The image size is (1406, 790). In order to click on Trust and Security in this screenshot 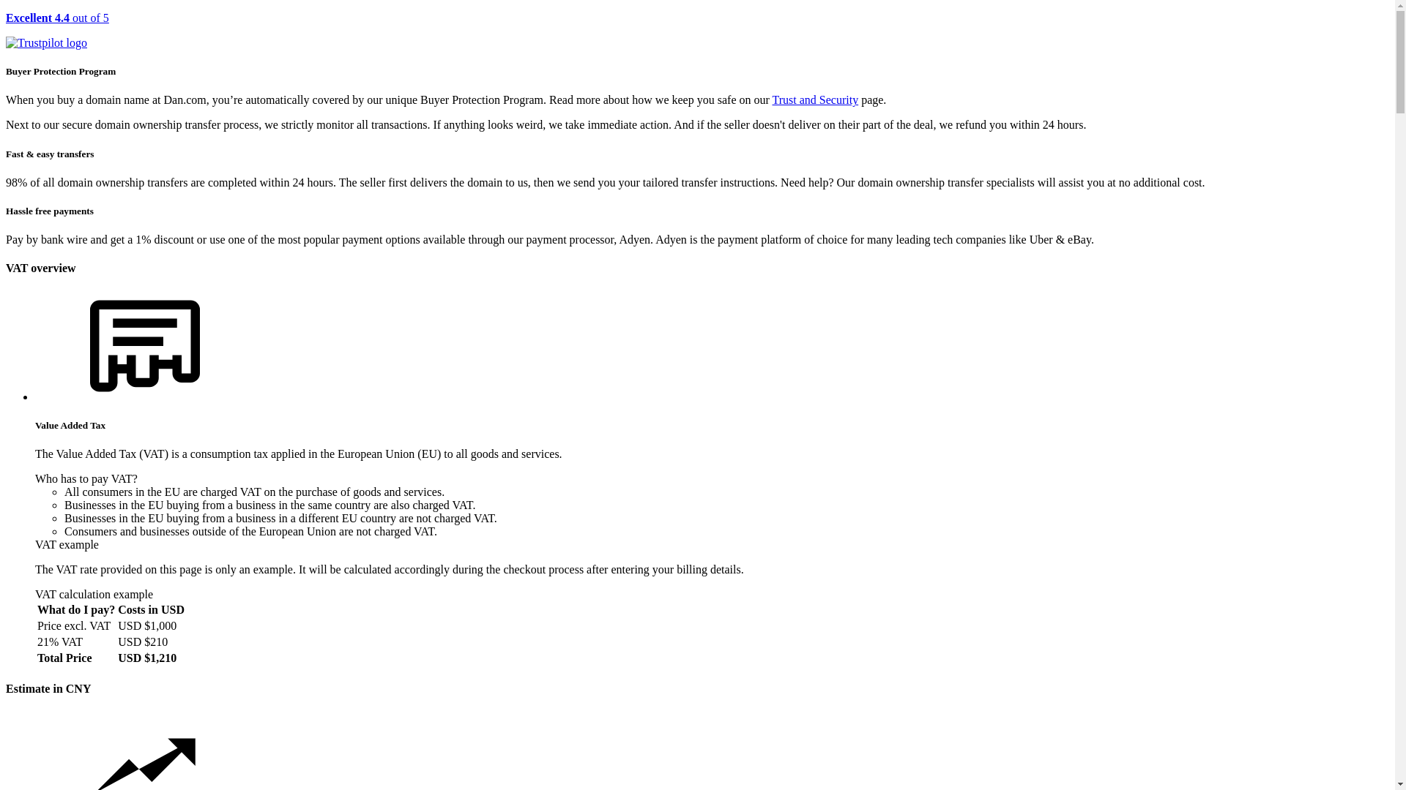, I will do `click(816, 99)`.